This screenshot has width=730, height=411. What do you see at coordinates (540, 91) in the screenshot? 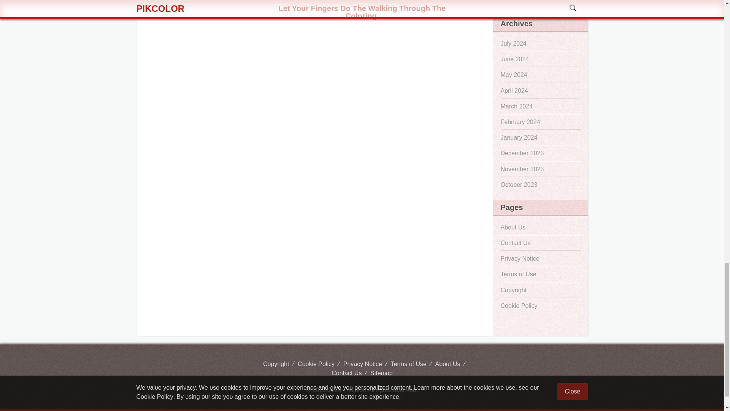
I see `April 2024` at bounding box center [540, 91].